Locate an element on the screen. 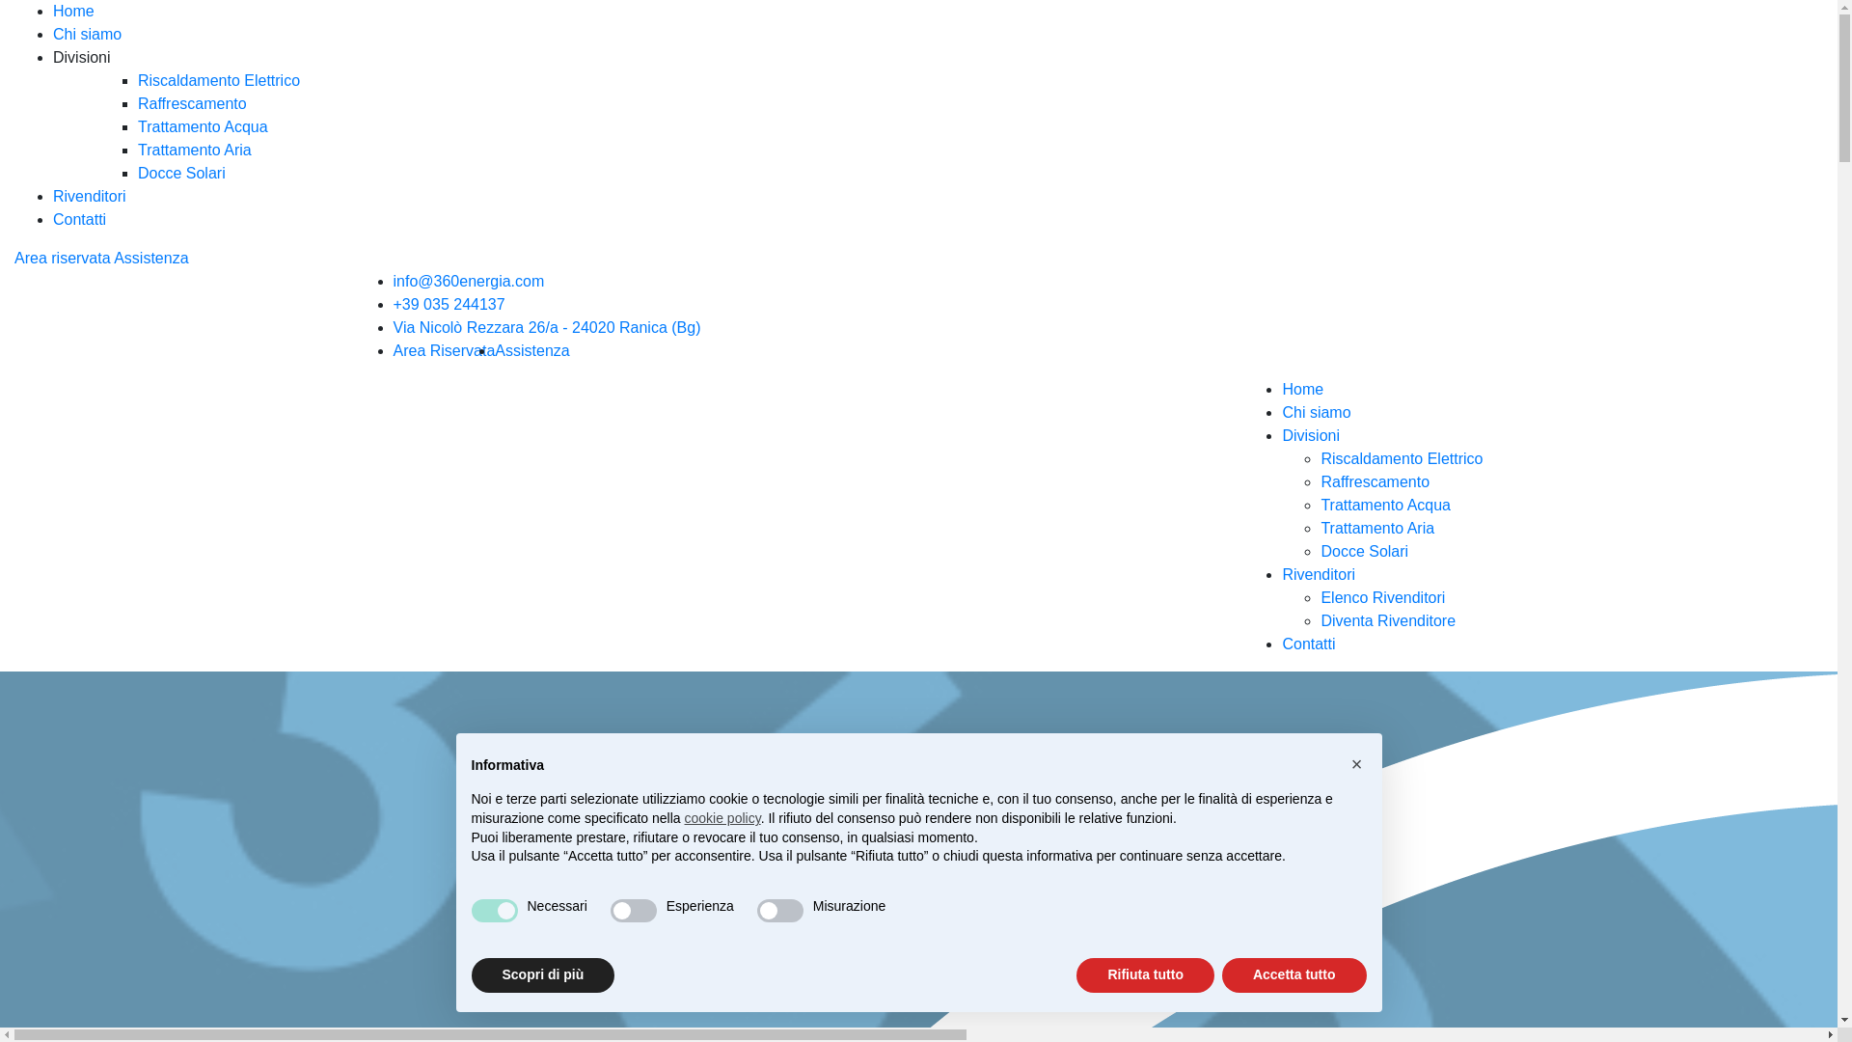  Docce Solari is located at coordinates (181, 174).